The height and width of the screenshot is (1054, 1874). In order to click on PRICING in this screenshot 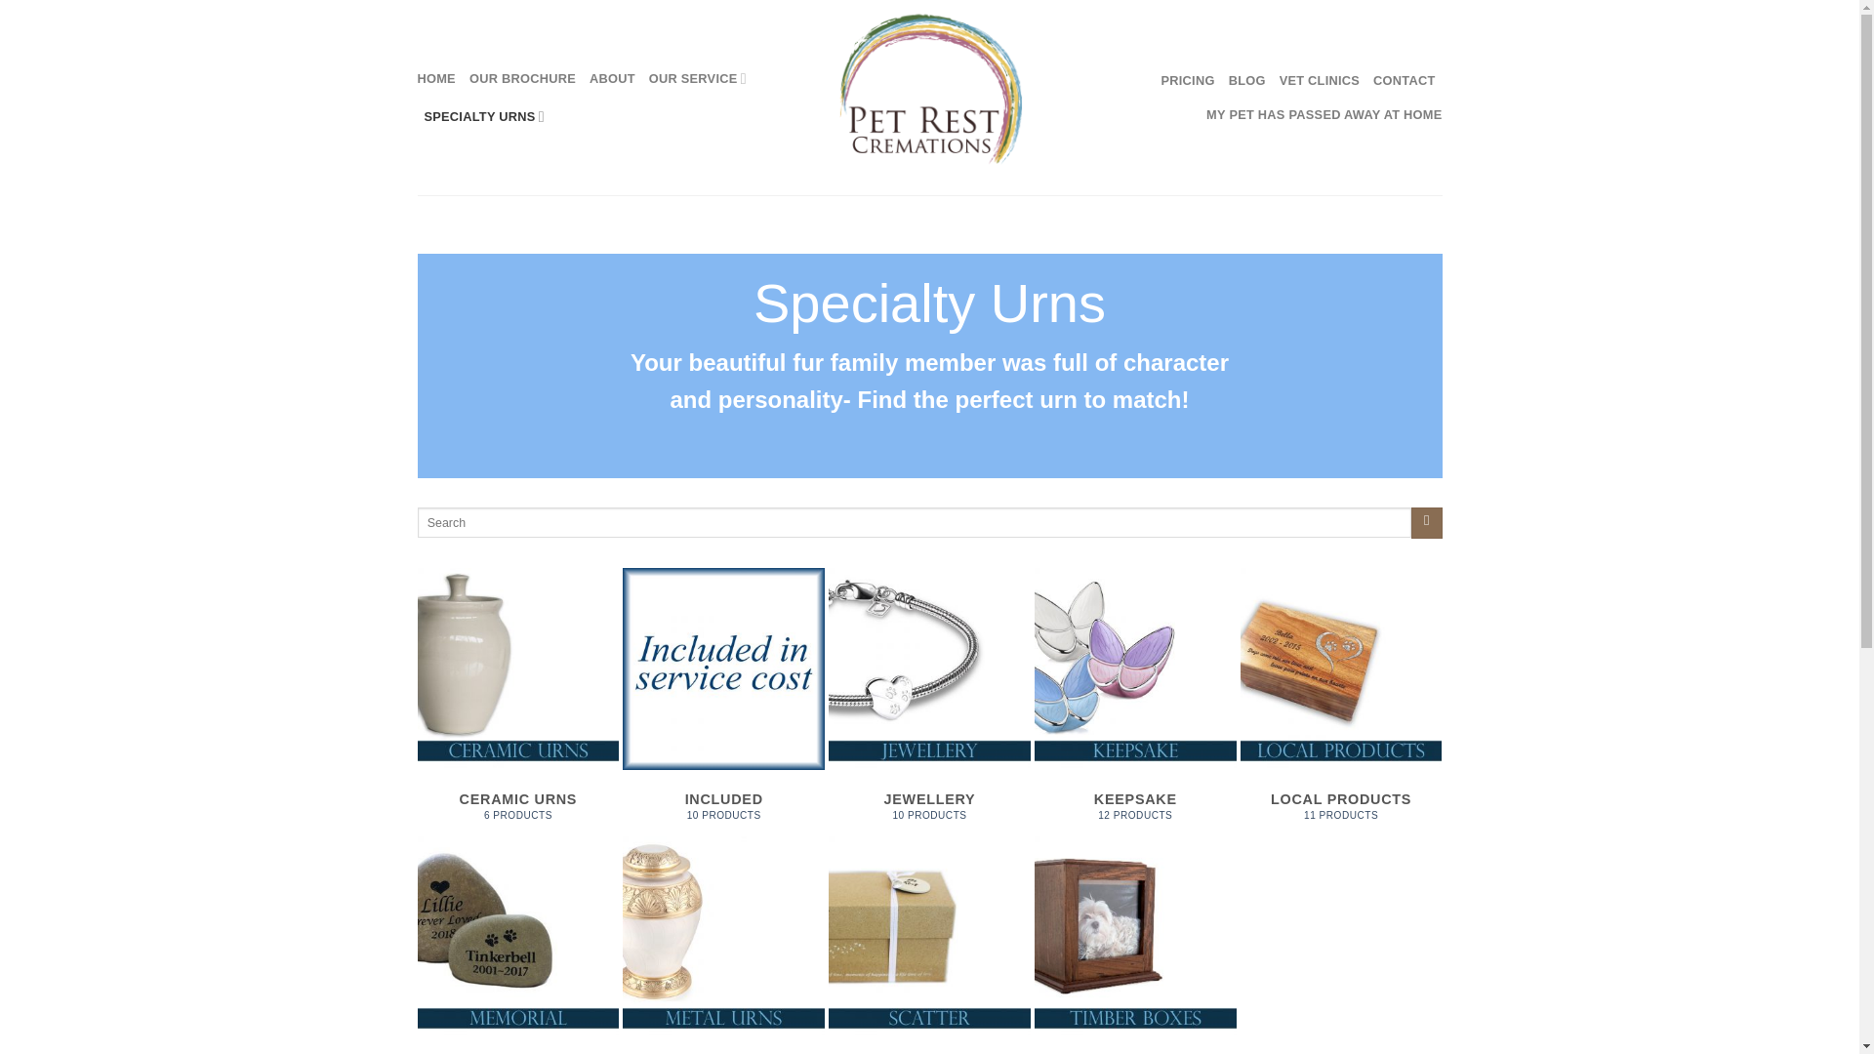, I will do `click(697, 78)`.